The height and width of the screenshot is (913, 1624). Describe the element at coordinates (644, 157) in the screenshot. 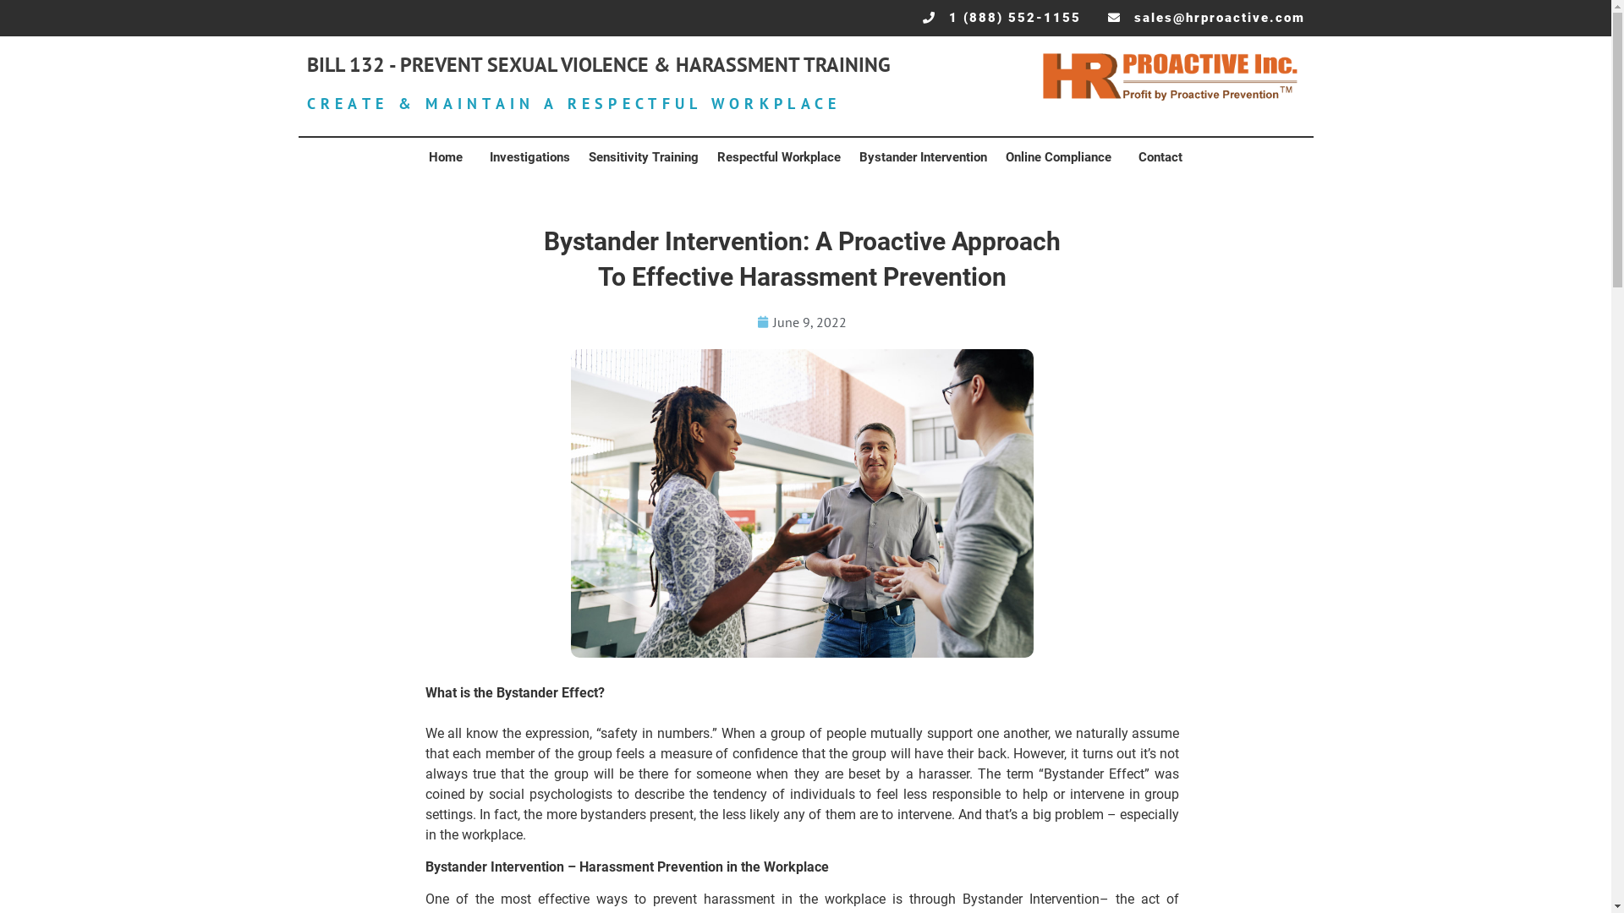

I see `Sensitivity Training` at that location.